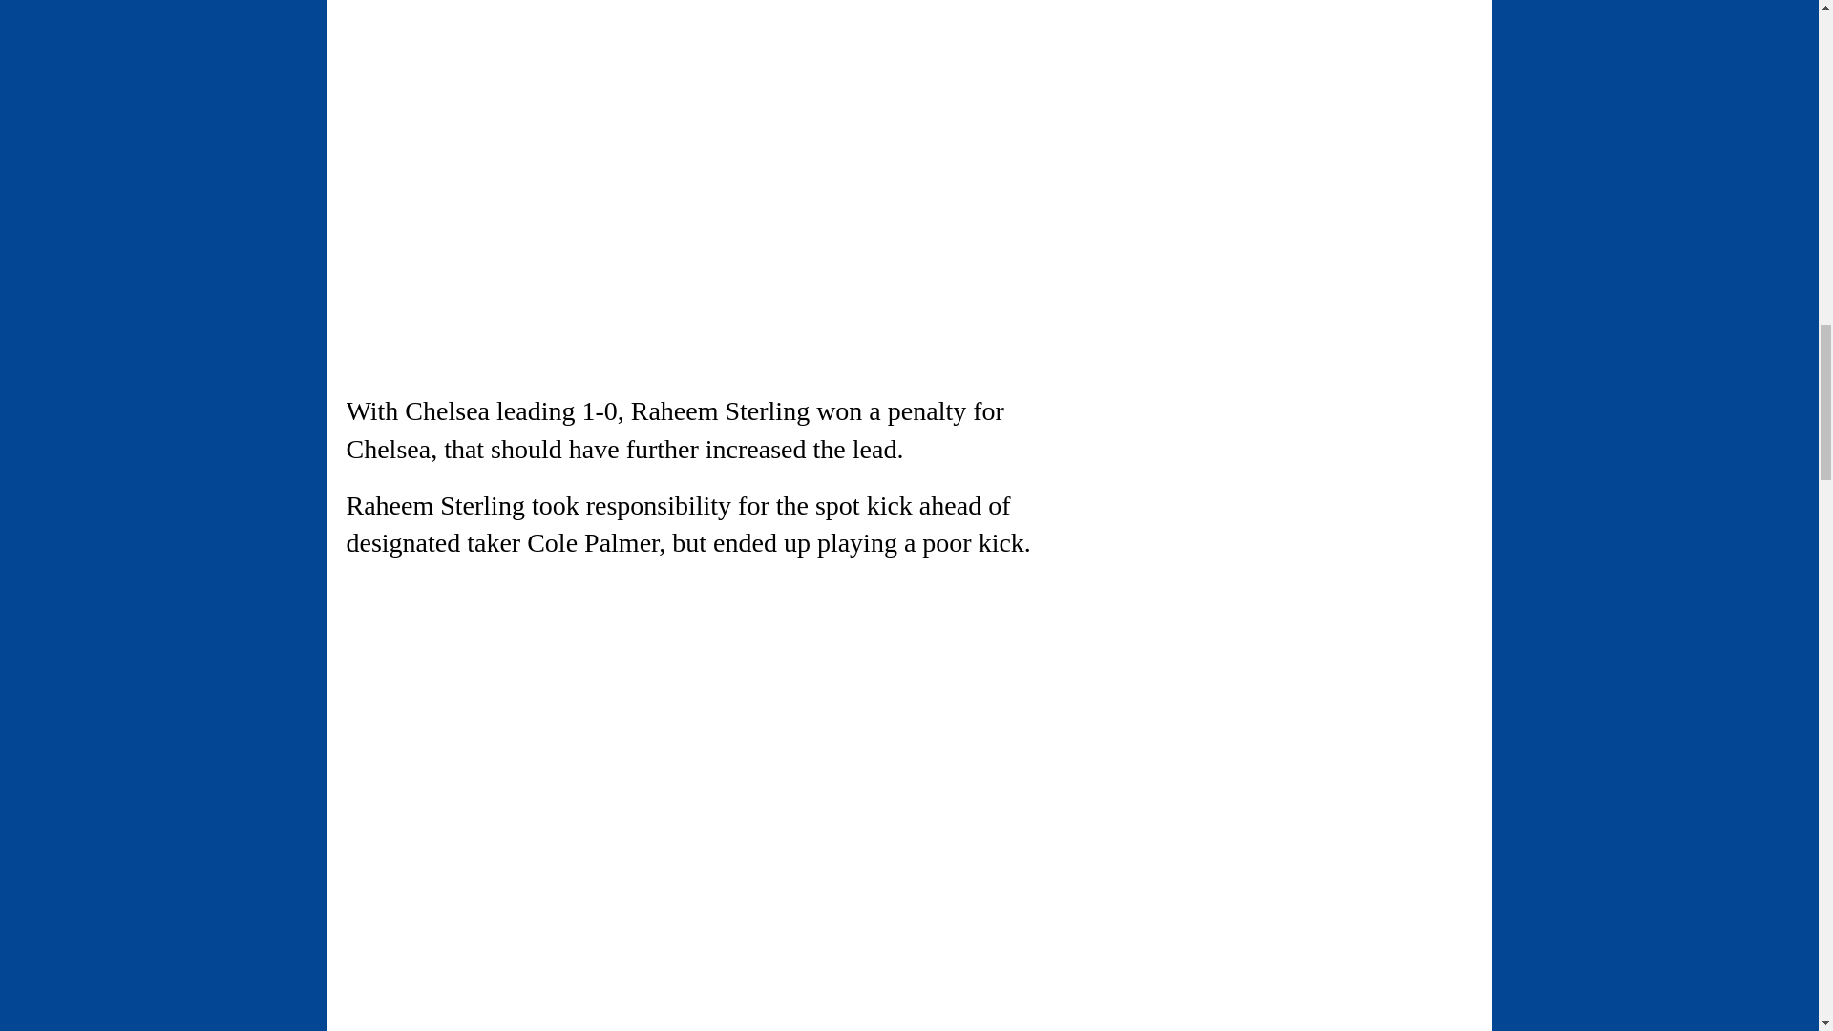  Describe the element at coordinates (506, 714) in the screenshot. I see `Advertisement` at that location.